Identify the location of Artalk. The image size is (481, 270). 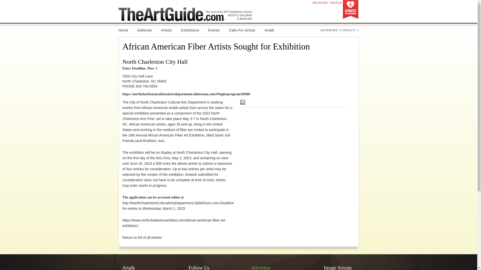
(270, 30).